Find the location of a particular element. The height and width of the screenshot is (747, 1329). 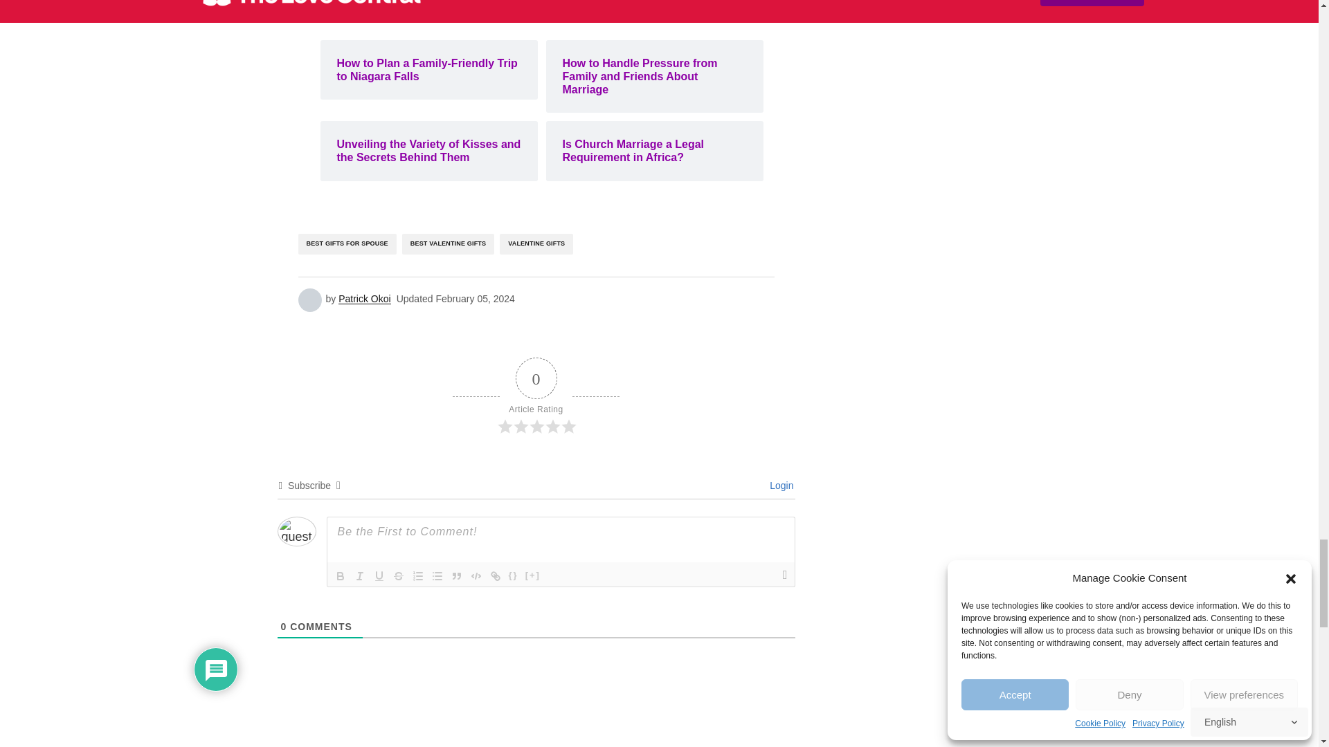

Underline is located at coordinates (379, 575).